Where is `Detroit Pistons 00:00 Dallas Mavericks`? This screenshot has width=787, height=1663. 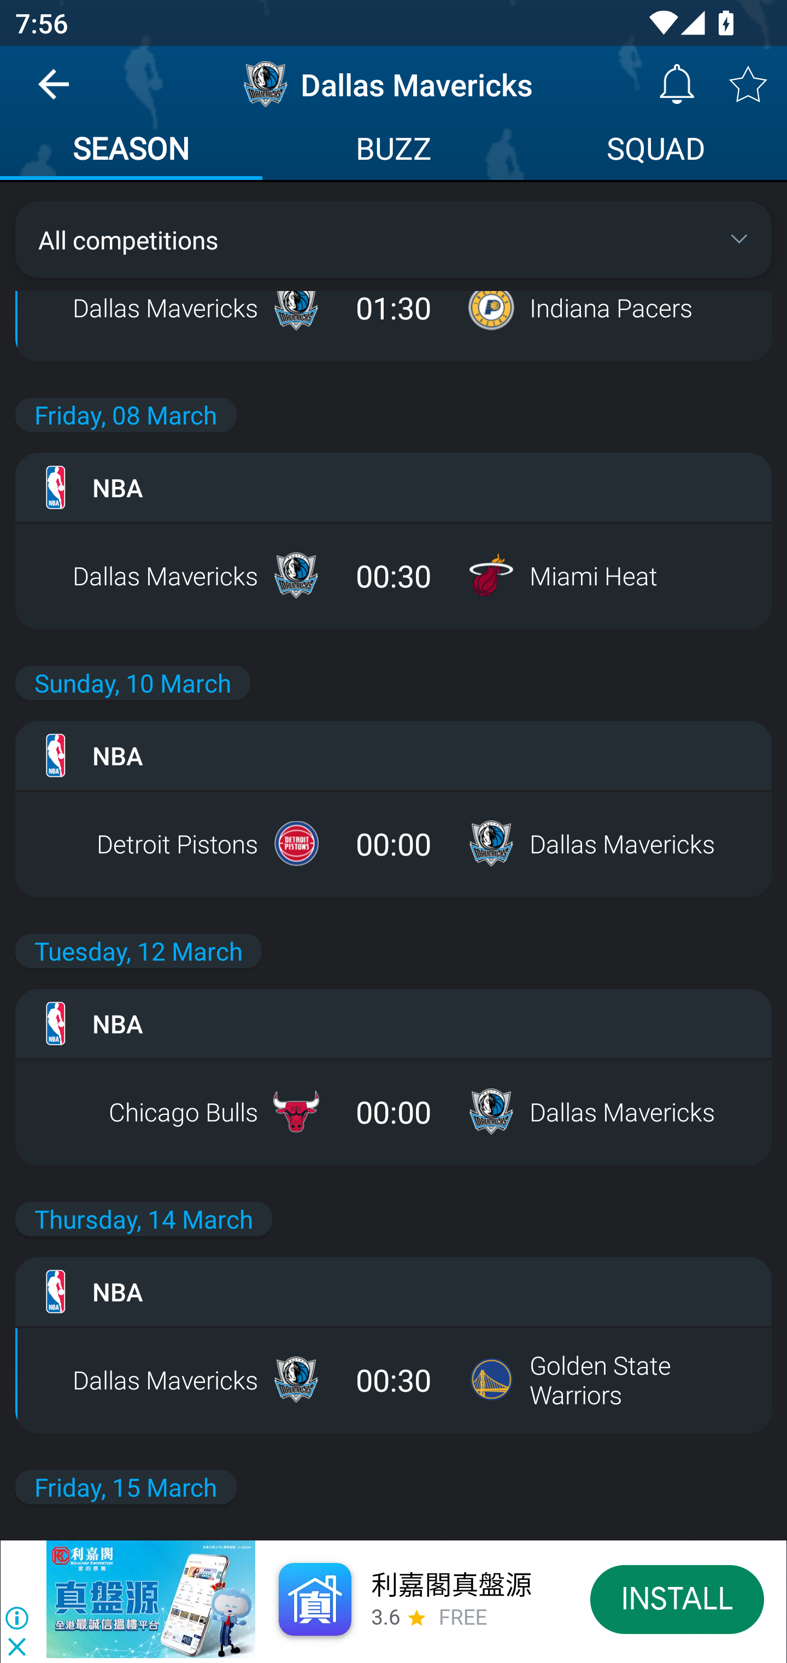
Detroit Pistons 00:00 Dallas Mavericks is located at coordinates (393, 843).